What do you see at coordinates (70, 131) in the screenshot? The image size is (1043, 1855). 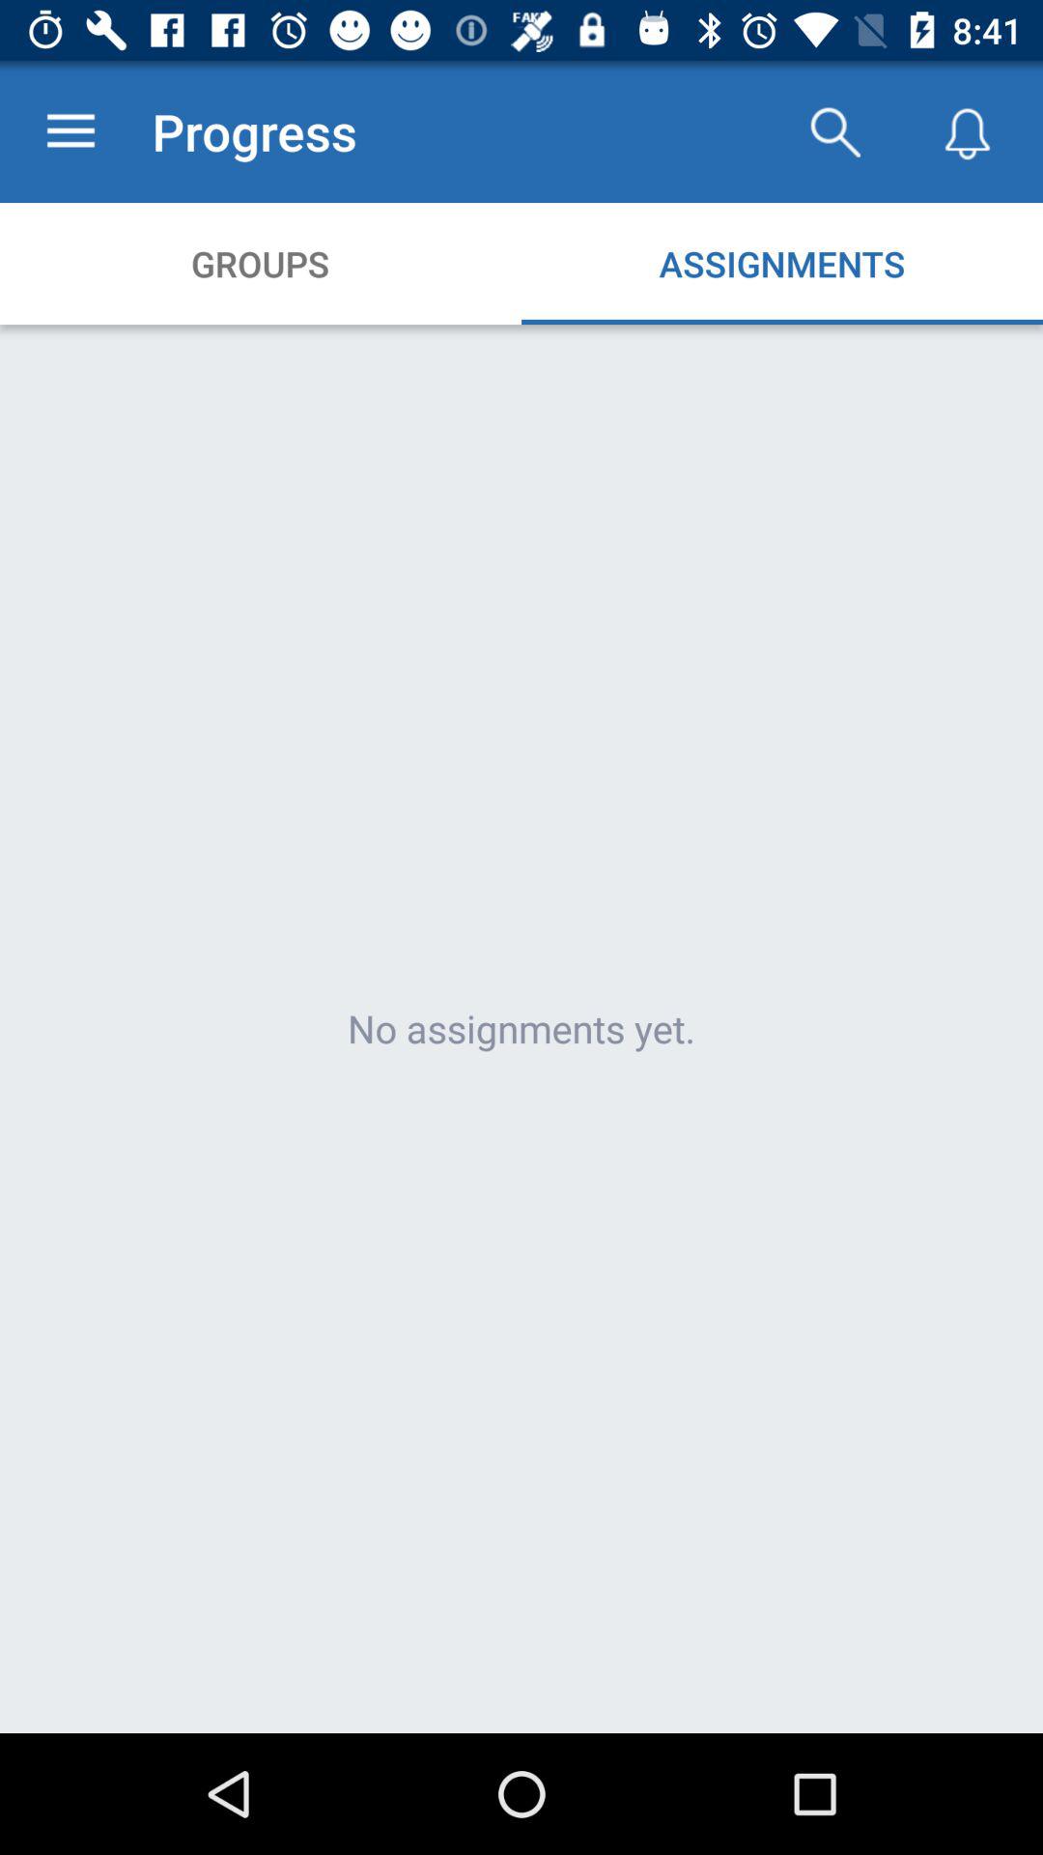 I see `press icon to the left of progress` at bounding box center [70, 131].